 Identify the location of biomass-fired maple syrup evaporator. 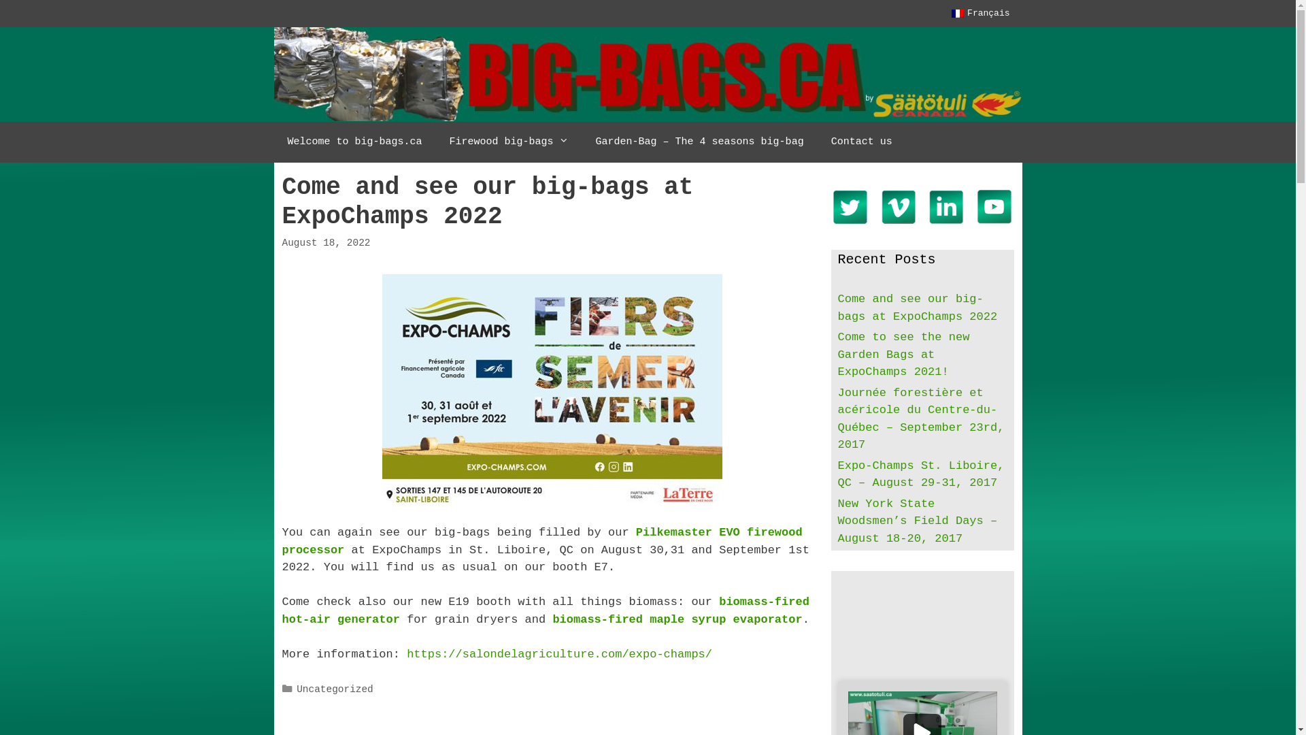
(677, 619).